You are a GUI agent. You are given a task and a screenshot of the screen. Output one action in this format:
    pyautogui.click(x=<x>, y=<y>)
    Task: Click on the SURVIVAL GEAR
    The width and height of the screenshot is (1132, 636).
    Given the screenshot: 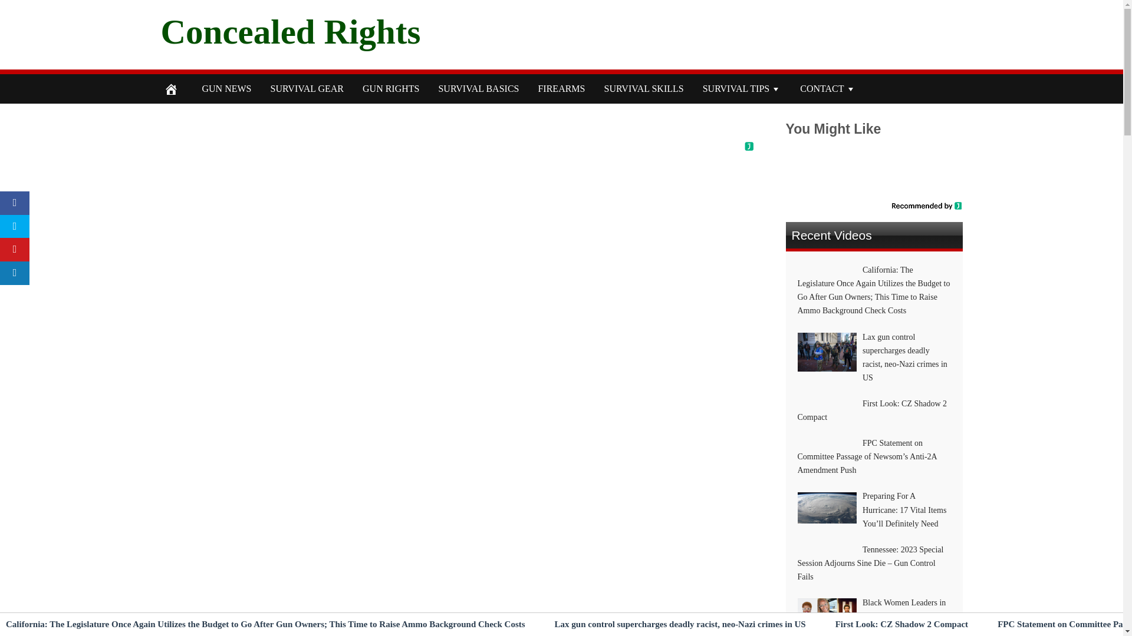 What is the action you would take?
    pyautogui.click(x=307, y=89)
    